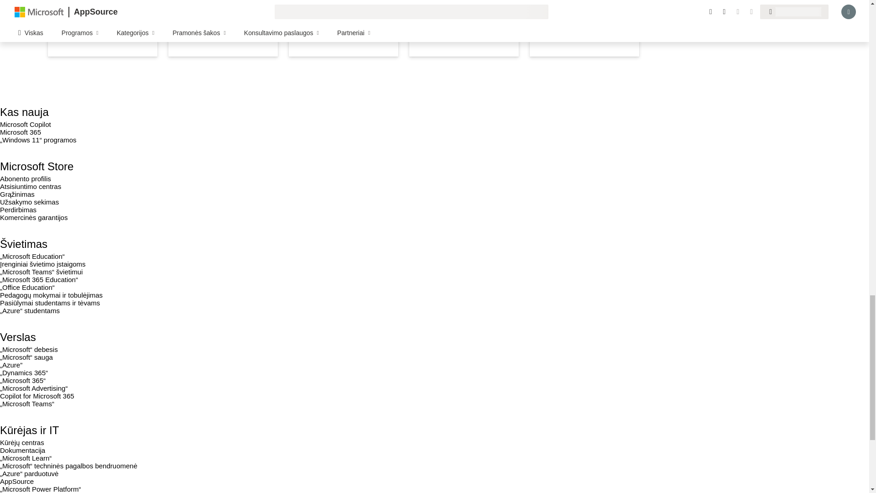 The image size is (876, 493). I want to click on Taxadd - Tax Automation, so click(464, 28).